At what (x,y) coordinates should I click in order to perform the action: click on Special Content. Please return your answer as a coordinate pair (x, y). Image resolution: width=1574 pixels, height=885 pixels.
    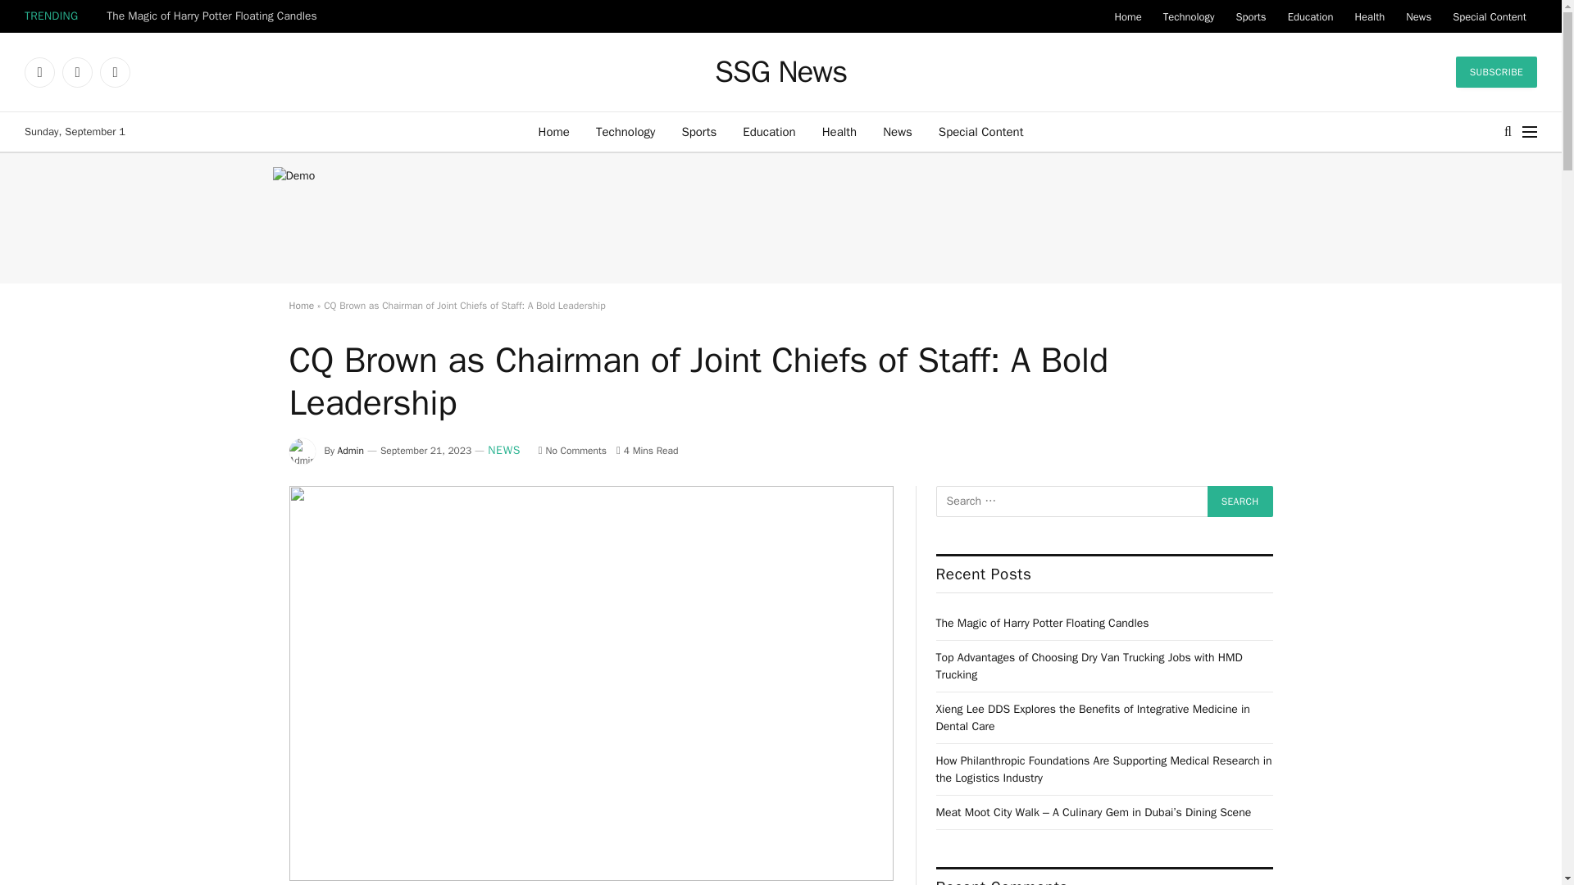
    Looking at the image, I should click on (980, 131).